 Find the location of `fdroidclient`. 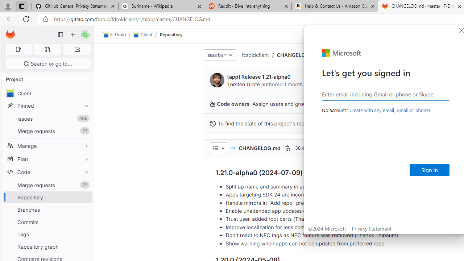

fdroidclient is located at coordinates (255, 55).